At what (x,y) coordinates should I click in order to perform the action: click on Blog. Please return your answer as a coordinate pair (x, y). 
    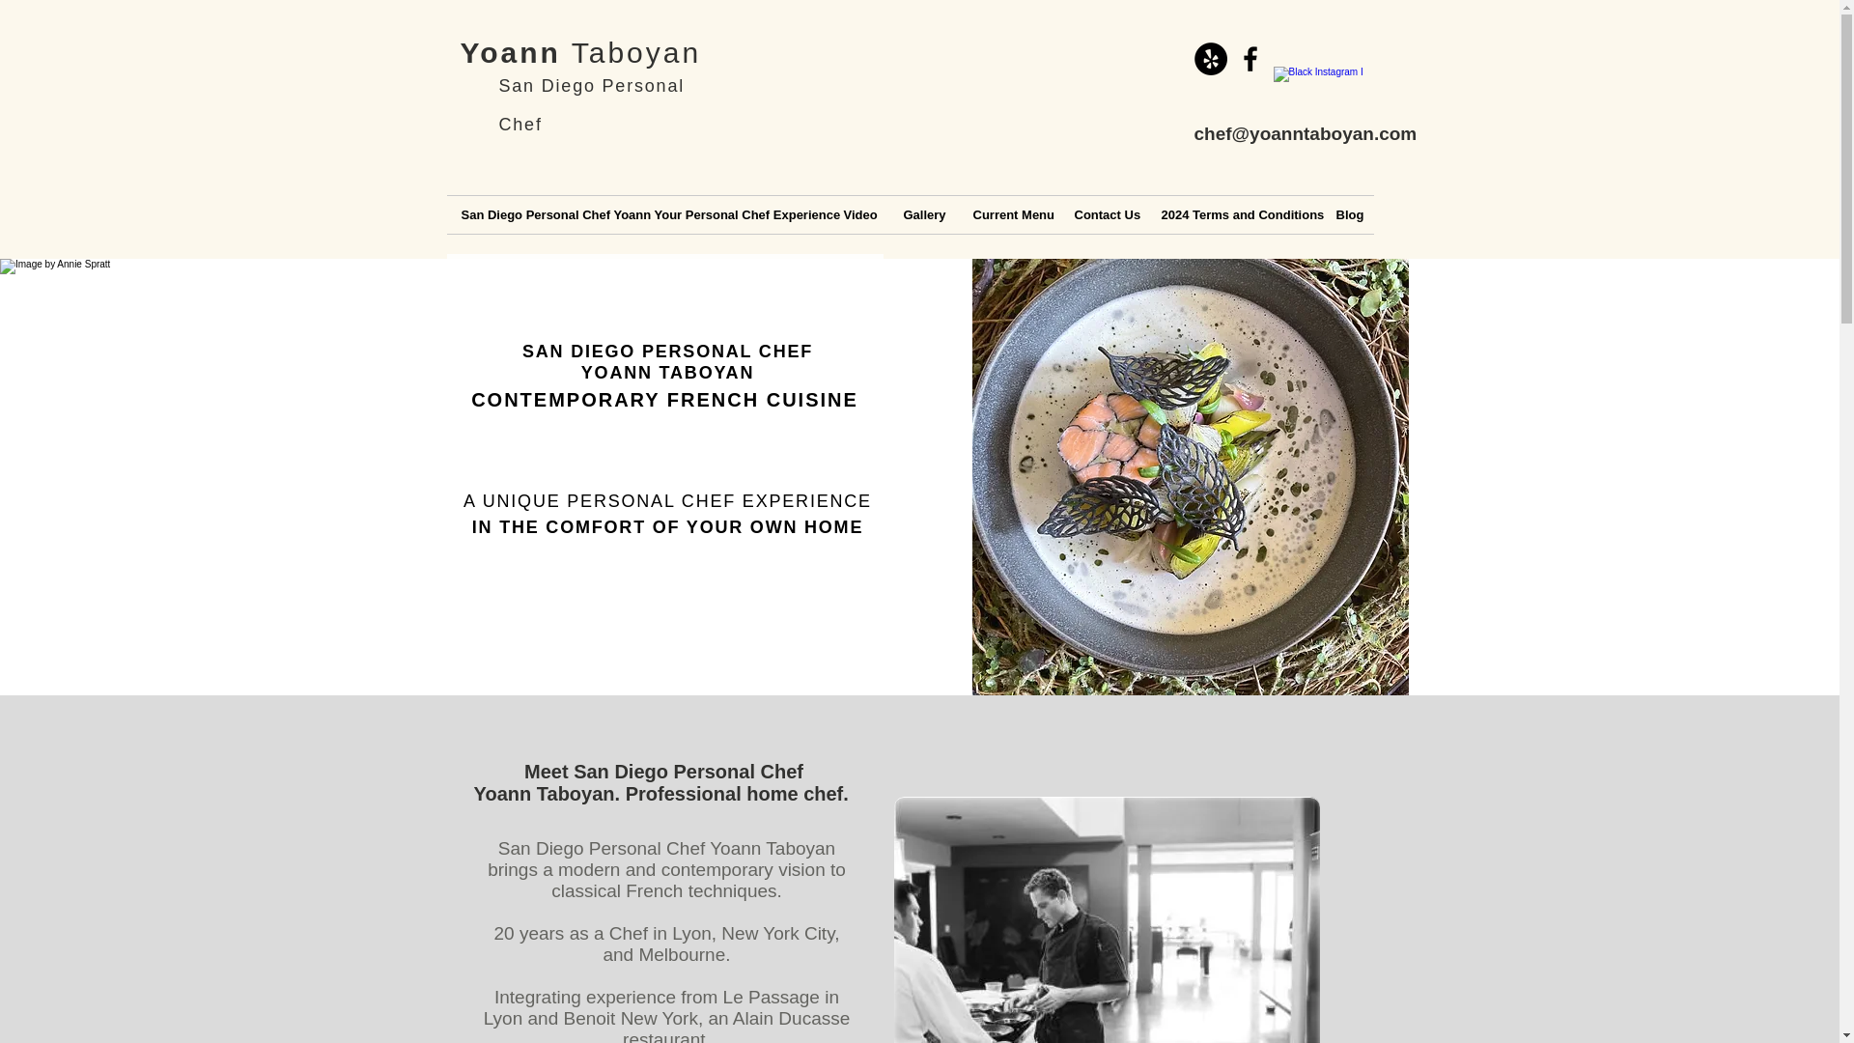
    Looking at the image, I should click on (1346, 214).